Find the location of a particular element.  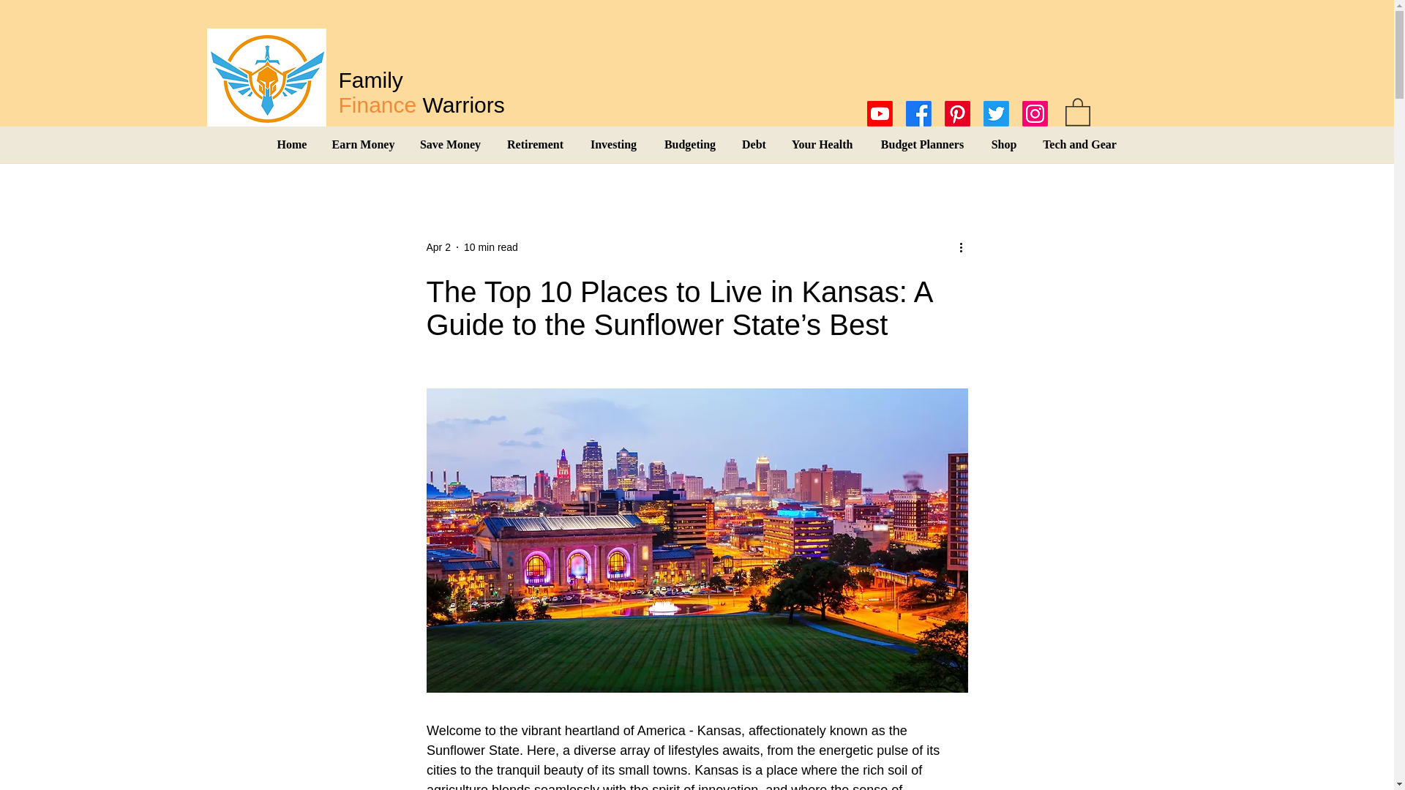

10 min read is located at coordinates (490, 247).